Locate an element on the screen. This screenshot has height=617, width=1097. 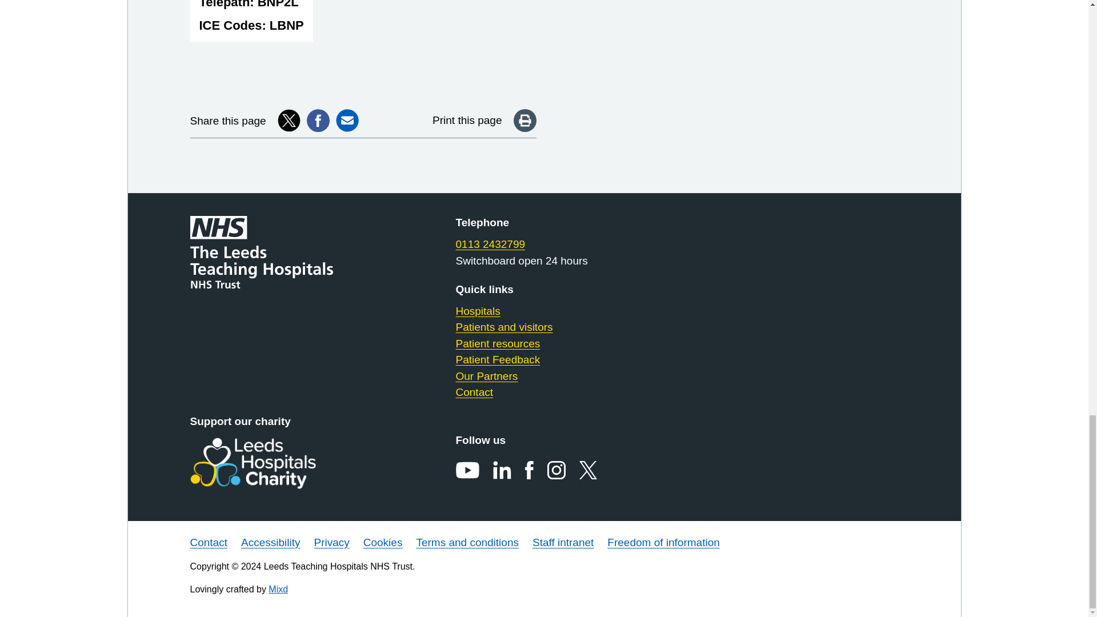
Share via Email is located at coordinates (347, 121).